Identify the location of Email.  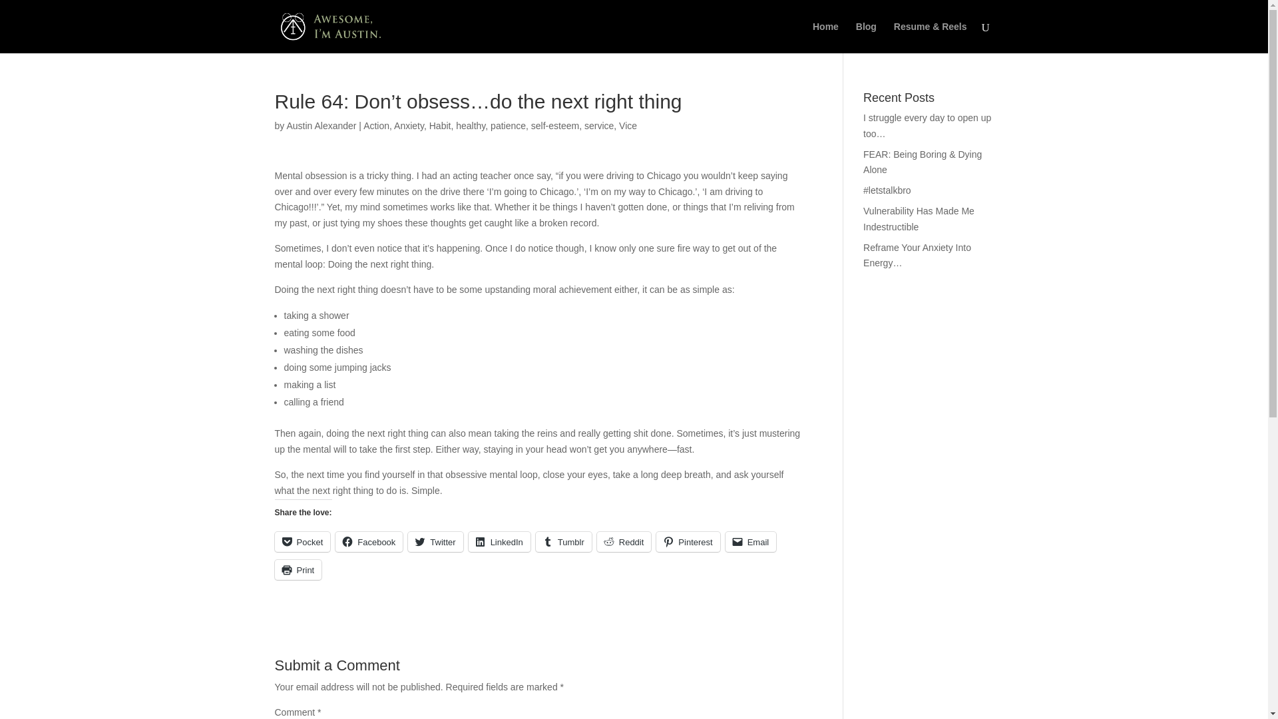
(751, 542).